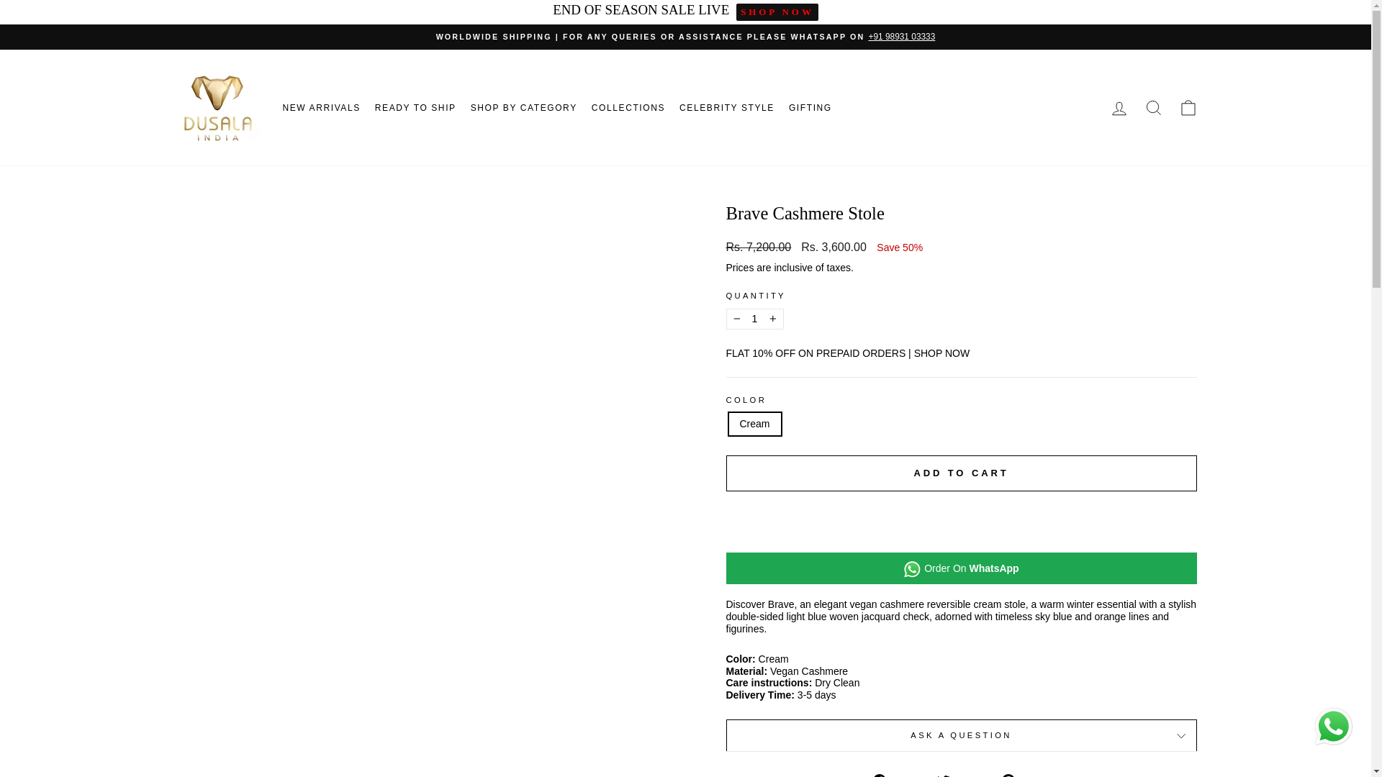 The width and height of the screenshot is (1382, 777). I want to click on Share on Facebook, so click(898, 775).